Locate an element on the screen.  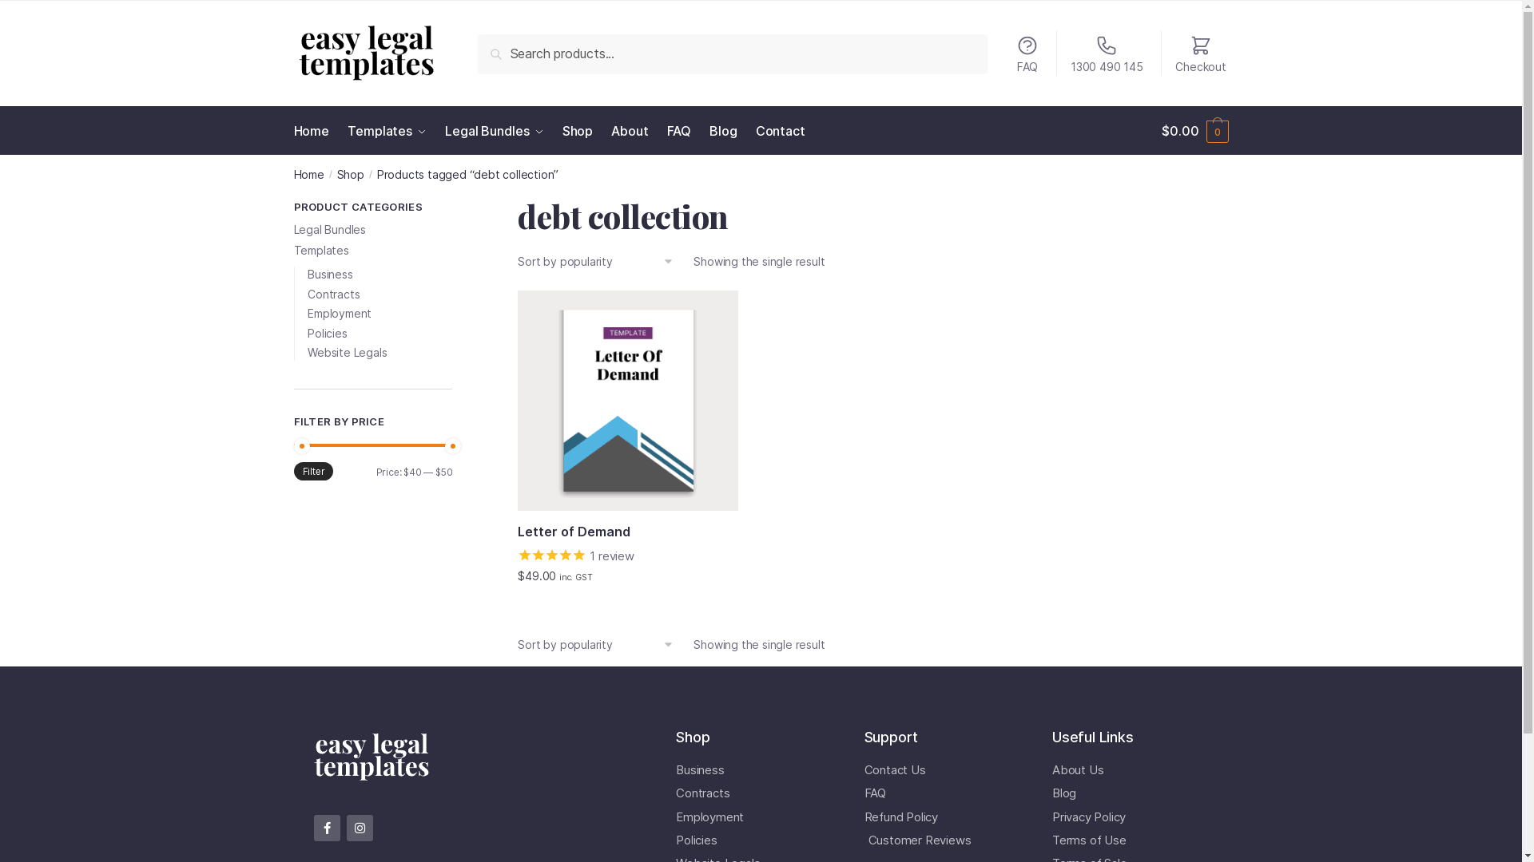
Contracts is located at coordinates (334, 294).